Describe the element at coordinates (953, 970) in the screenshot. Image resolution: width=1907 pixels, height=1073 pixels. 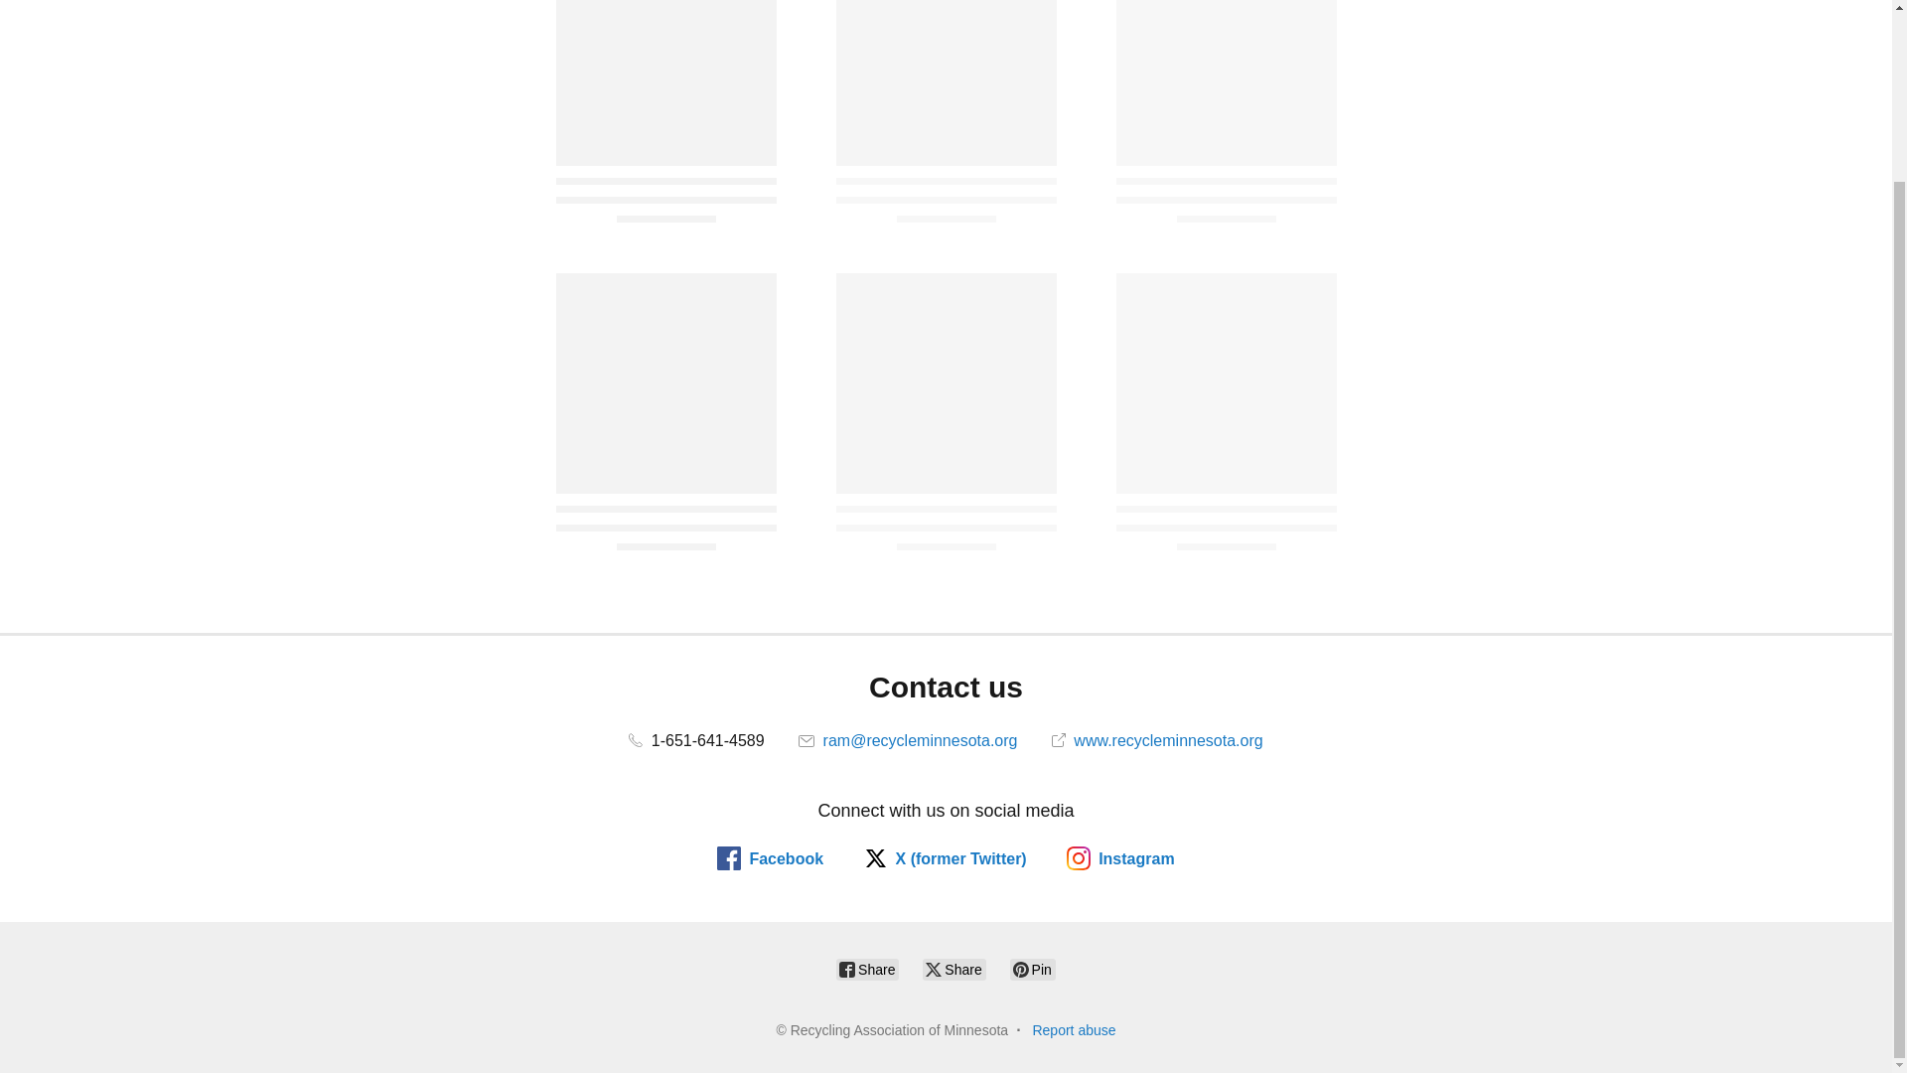
I see `Share` at that location.